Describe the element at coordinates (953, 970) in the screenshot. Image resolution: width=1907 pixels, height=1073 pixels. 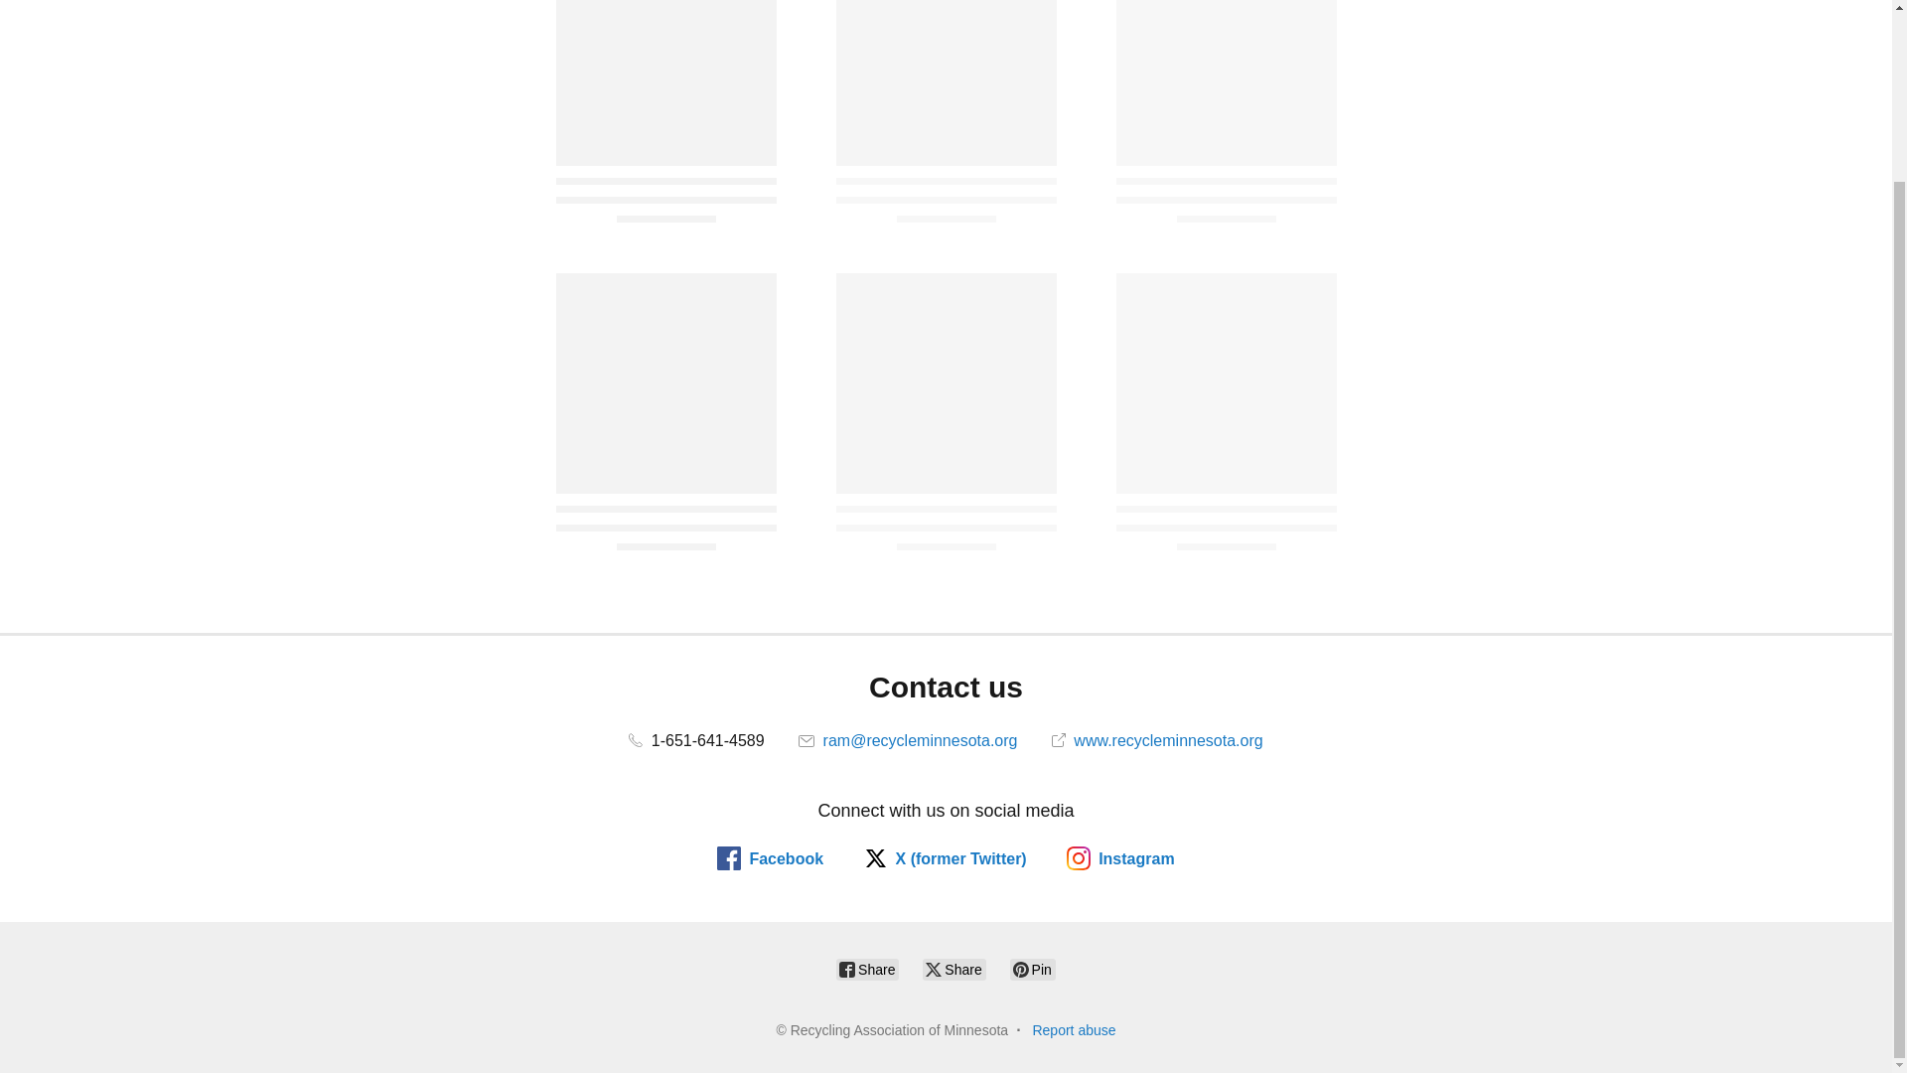
I see `Share` at that location.